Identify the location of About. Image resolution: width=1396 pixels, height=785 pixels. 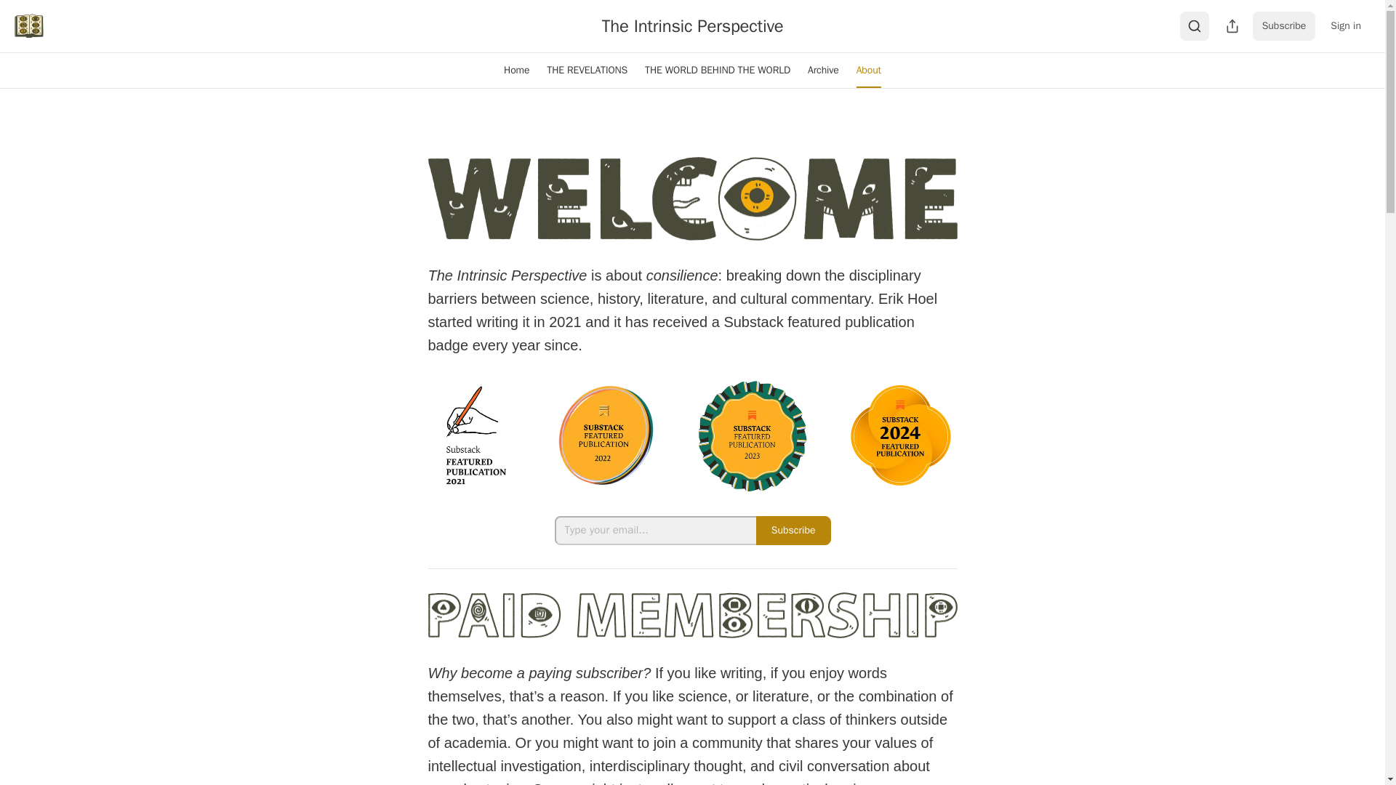
(868, 70).